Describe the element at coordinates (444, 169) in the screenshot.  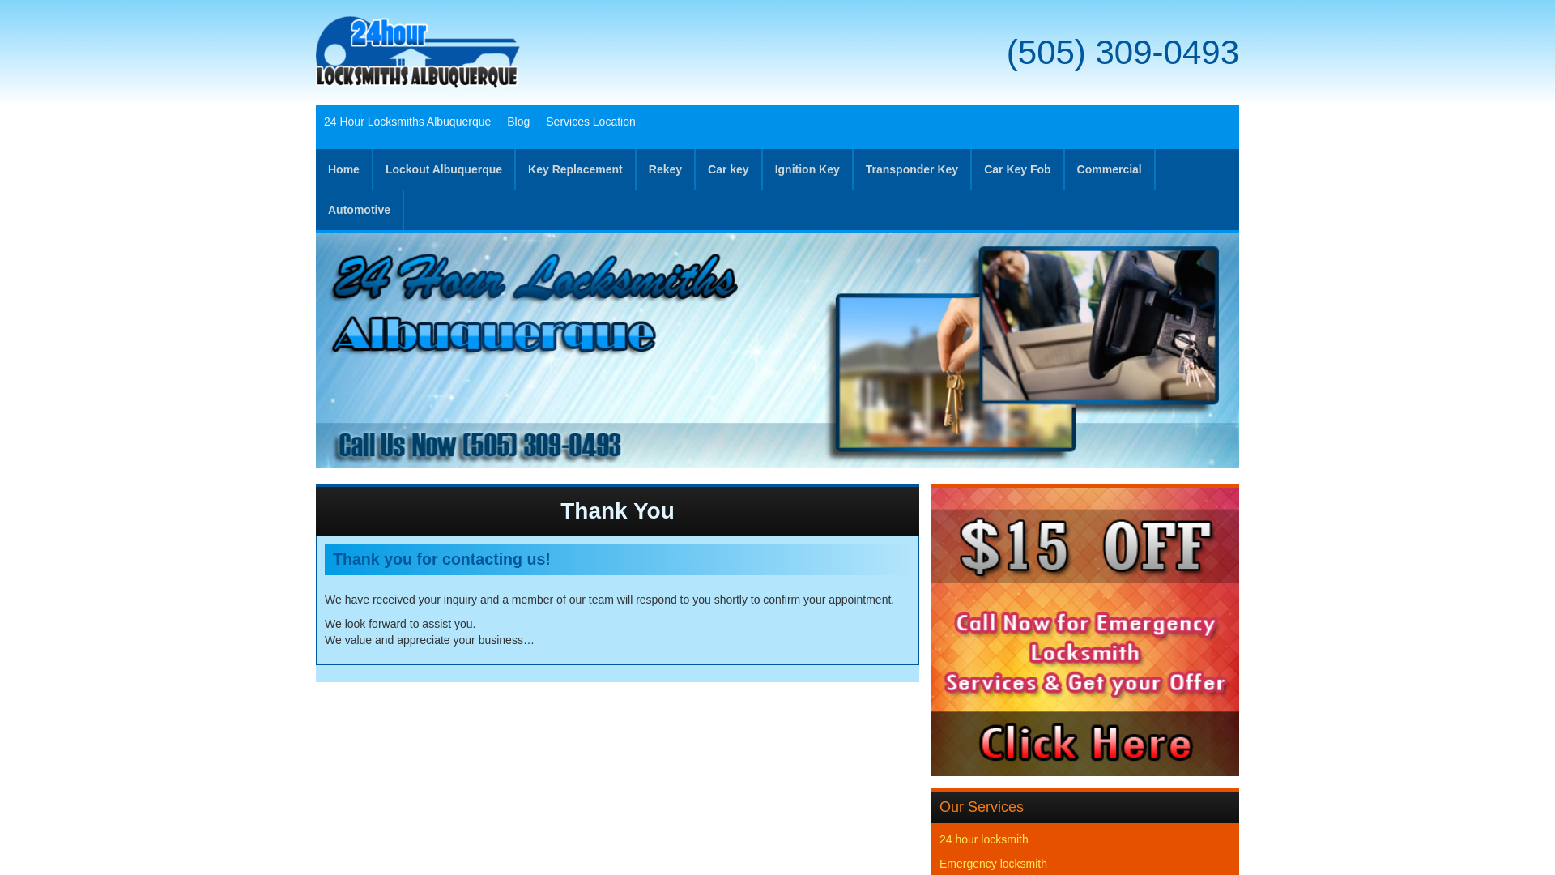
I see `Lockout Albuquerque` at that location.